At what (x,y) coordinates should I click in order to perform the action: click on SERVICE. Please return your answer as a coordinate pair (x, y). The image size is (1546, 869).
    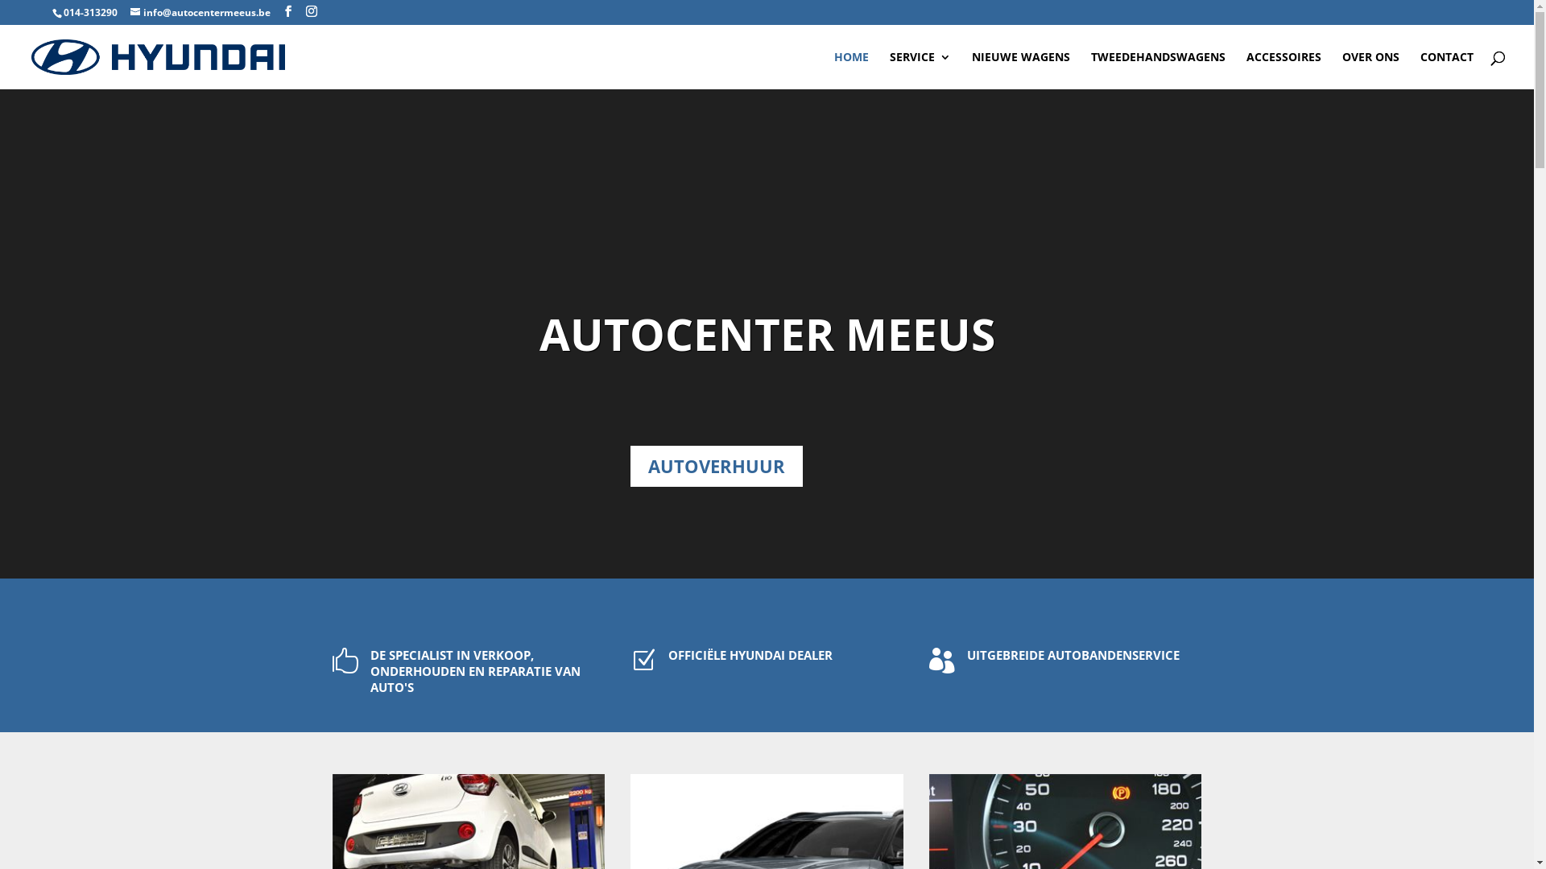
    Looking at the image, I should click on (920, 71).